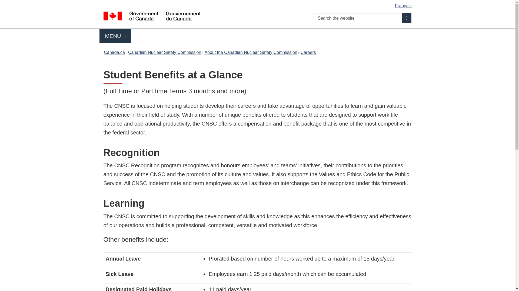 This screenshot has width=519, height=291. Describe the element at coordinates (115, 36) in the screenshot. I see `Skip to main content` at that location.